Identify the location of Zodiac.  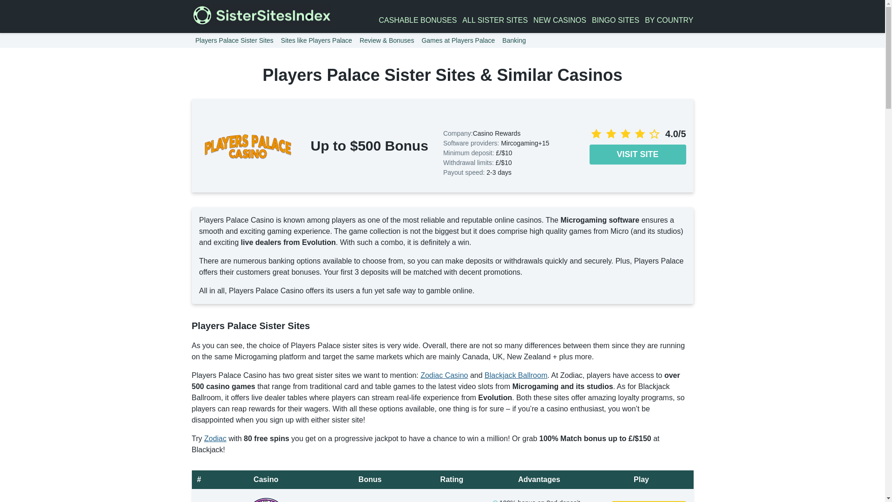
(215, 438).